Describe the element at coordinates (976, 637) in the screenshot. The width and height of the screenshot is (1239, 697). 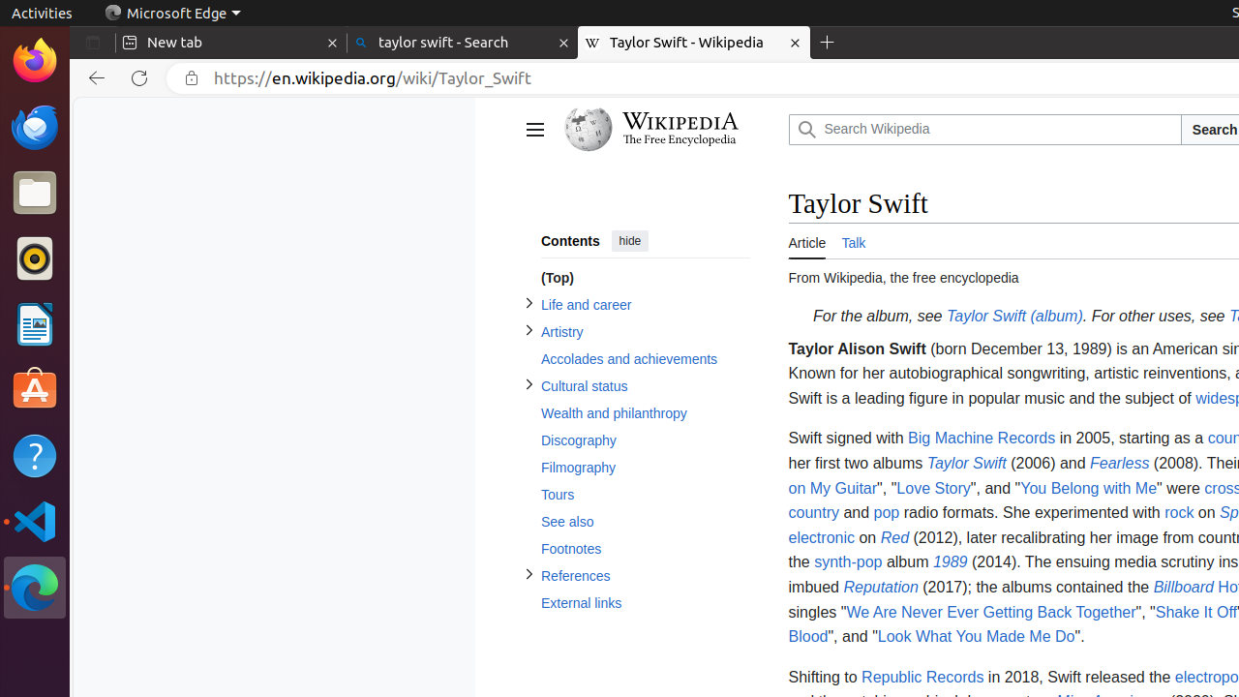
I see `Look What You Made Me Do` at that location.